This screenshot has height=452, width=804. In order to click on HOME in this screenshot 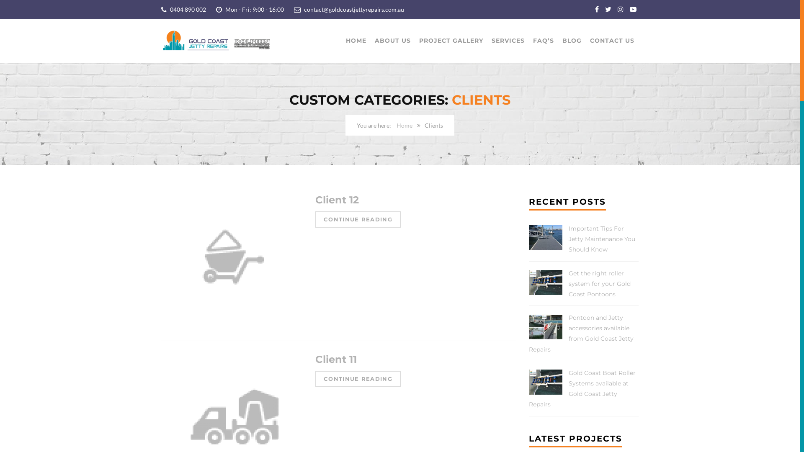, I will do `click(356, 41)`.